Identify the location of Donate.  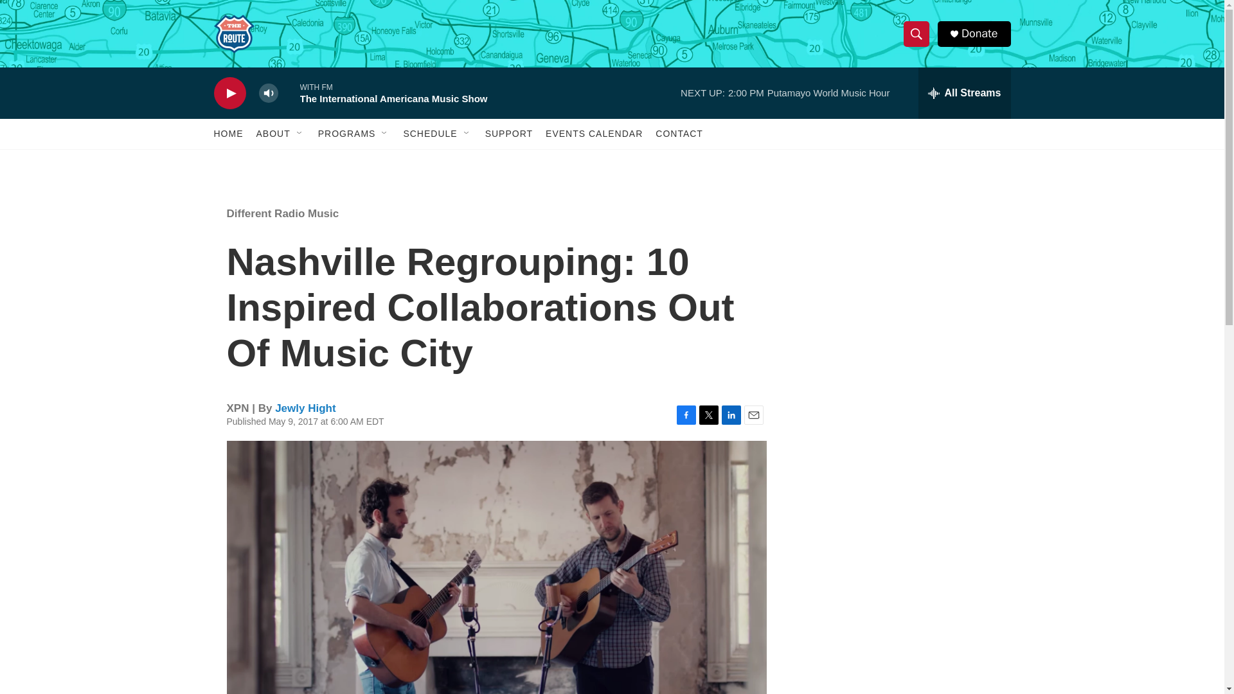
(979, 33).